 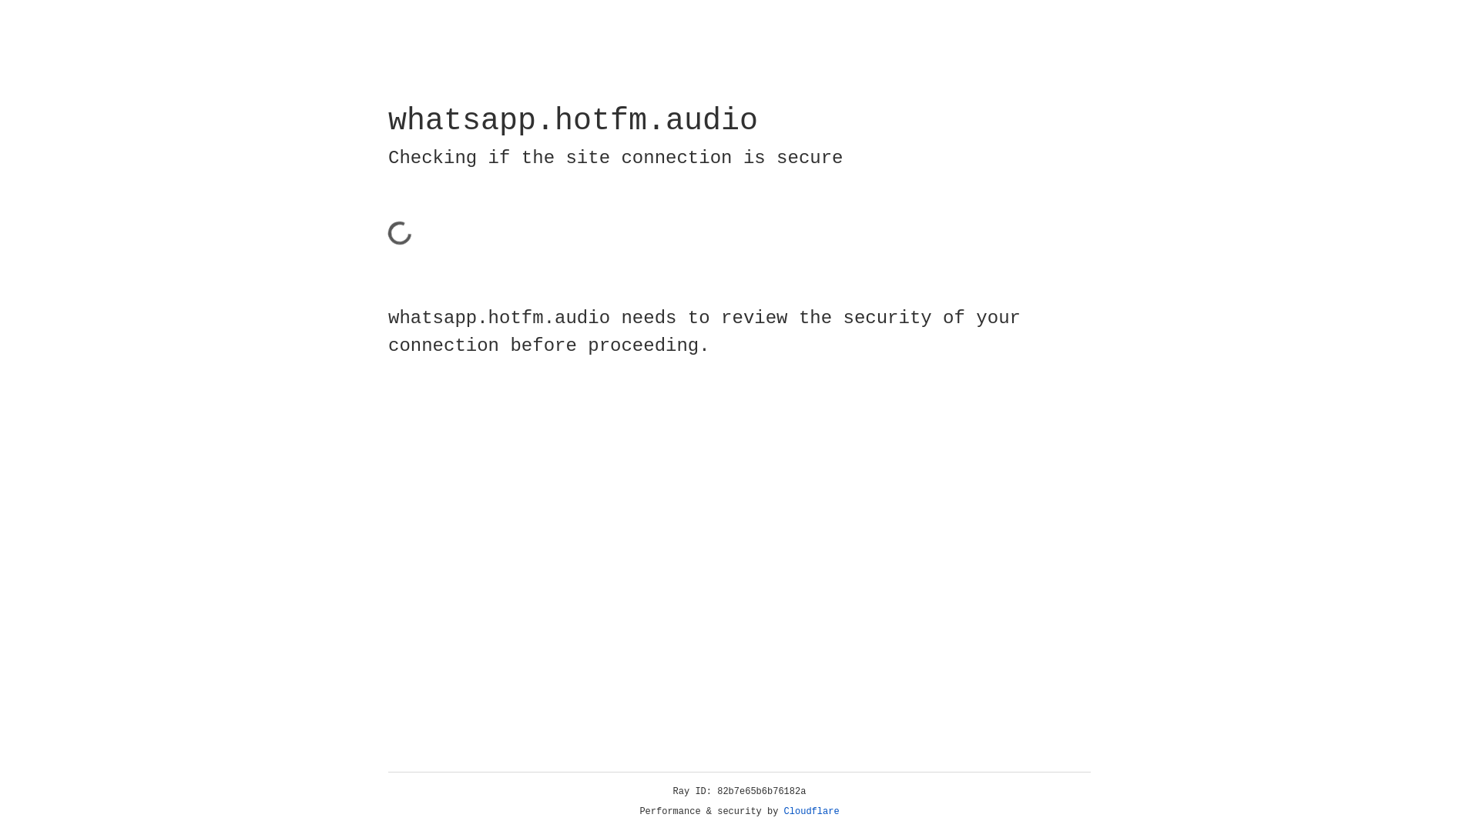 What do you see at coordinates (812, 812) in the screenshot?
I see `Cloudflare` at bounding box center [812, 812].